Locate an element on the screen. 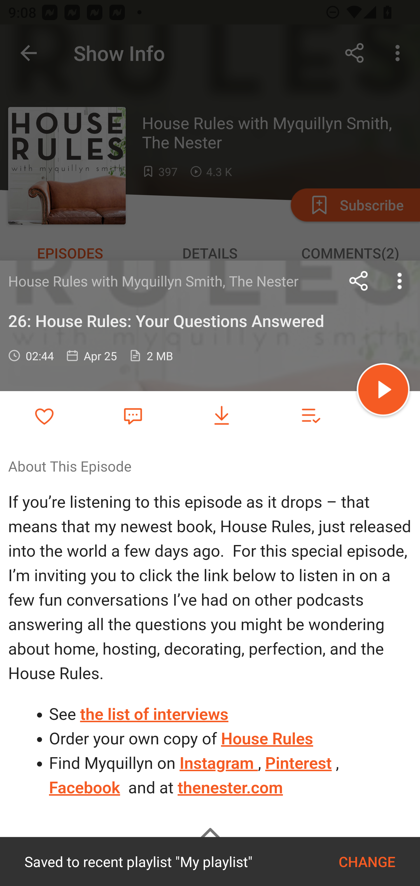 The height and width of the screenshot is (886, 420). Favorite is located at coordinates (133, 415).